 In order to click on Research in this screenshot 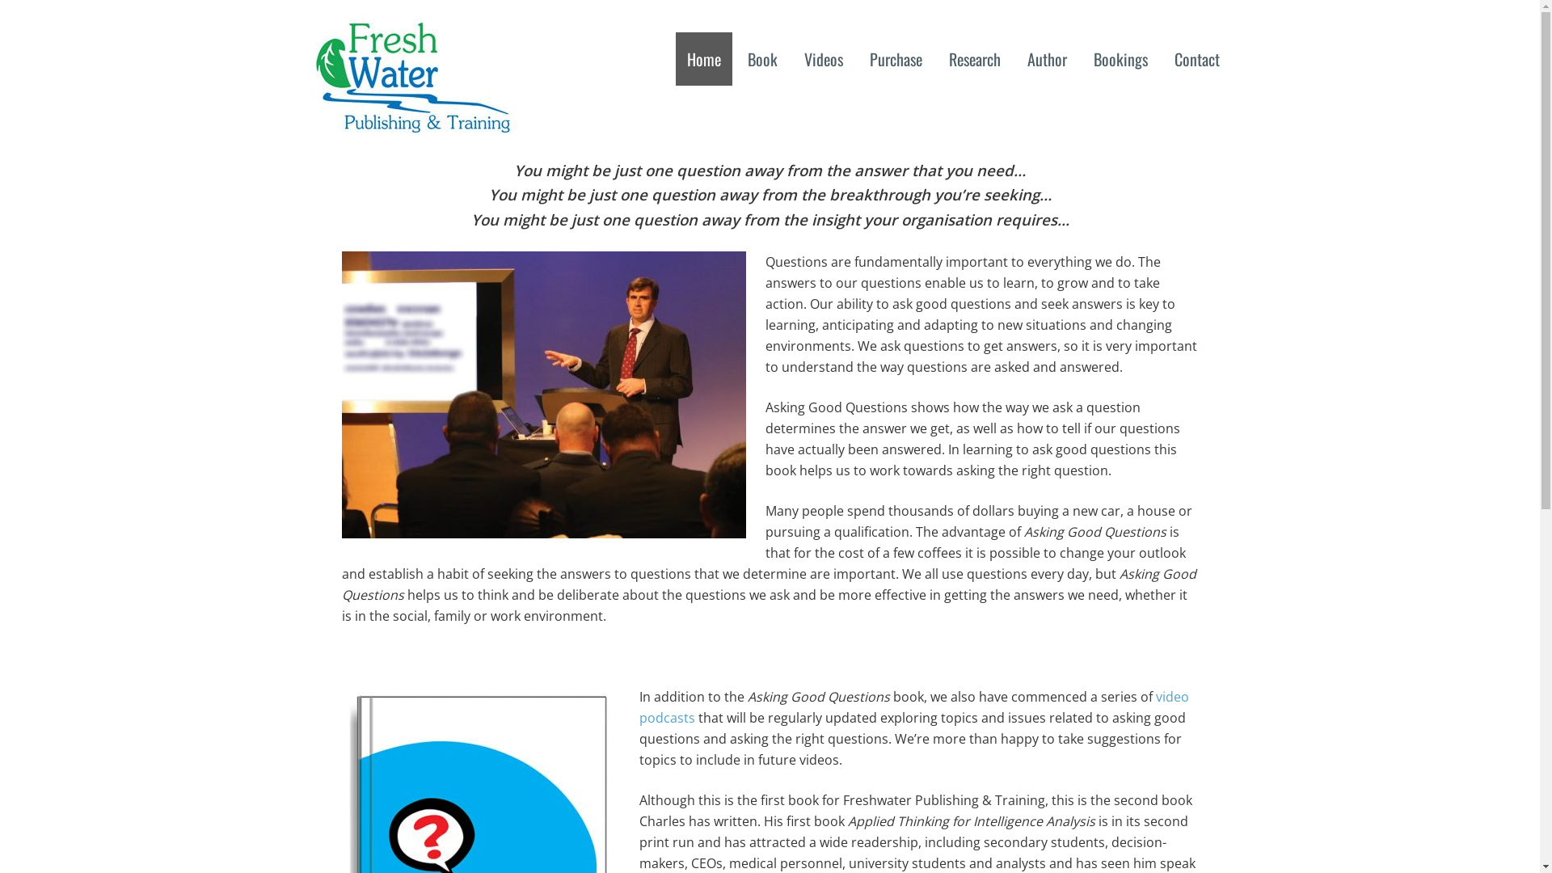, I will do `click(975, 59)`.